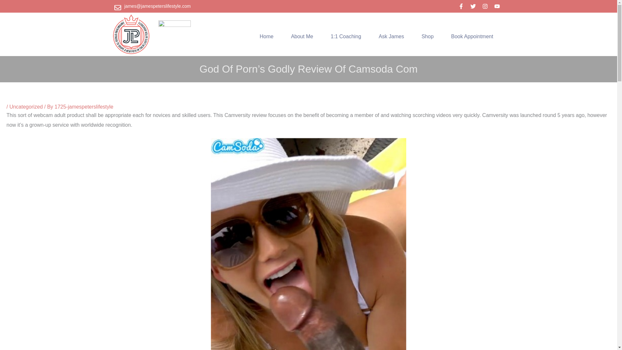 The width and height of the screenshot is (622, 350). What do you see at coordinates (302, 36) in the screenshot?
I see `About Me` at bounding box center [302, 36].